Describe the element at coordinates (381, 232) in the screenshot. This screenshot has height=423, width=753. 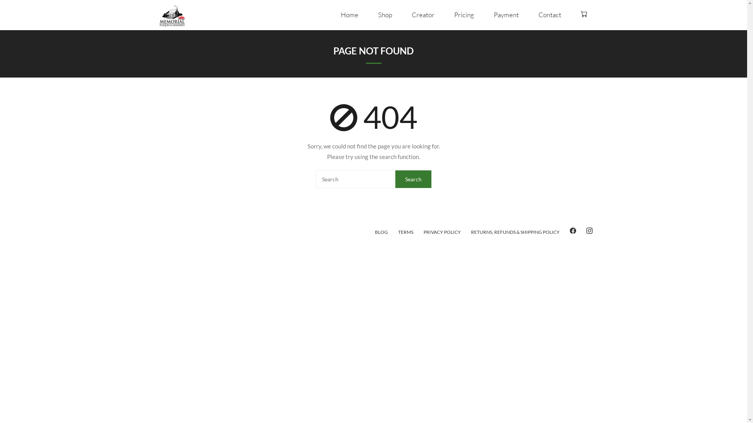
I see `BLOG` at that location.